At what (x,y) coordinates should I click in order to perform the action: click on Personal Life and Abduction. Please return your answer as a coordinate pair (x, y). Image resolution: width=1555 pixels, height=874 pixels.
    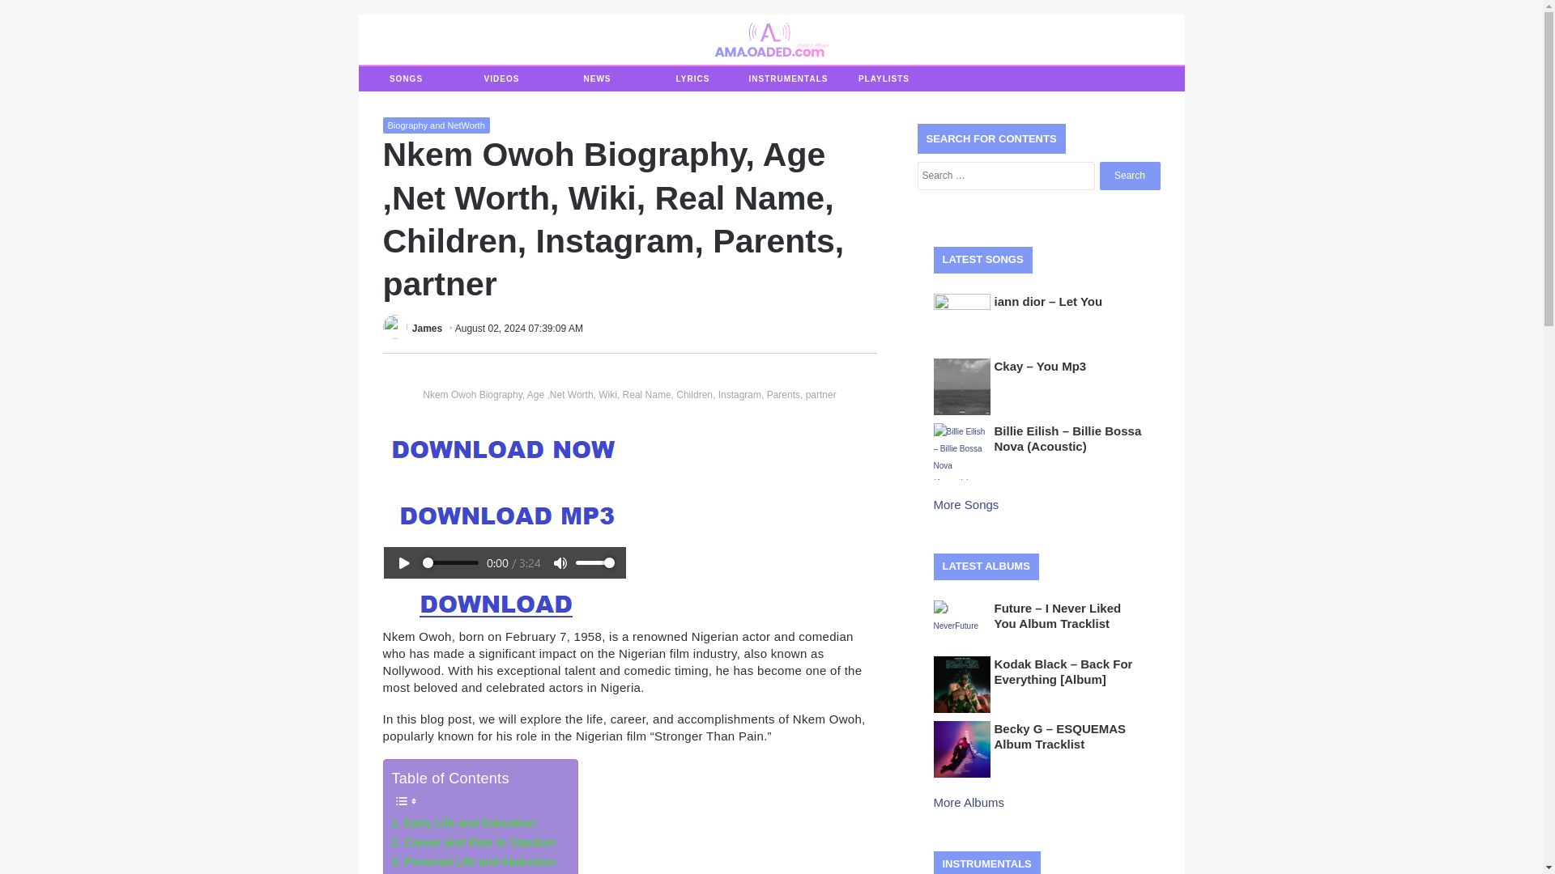
    Looking at the image, I should click on (473, 861).